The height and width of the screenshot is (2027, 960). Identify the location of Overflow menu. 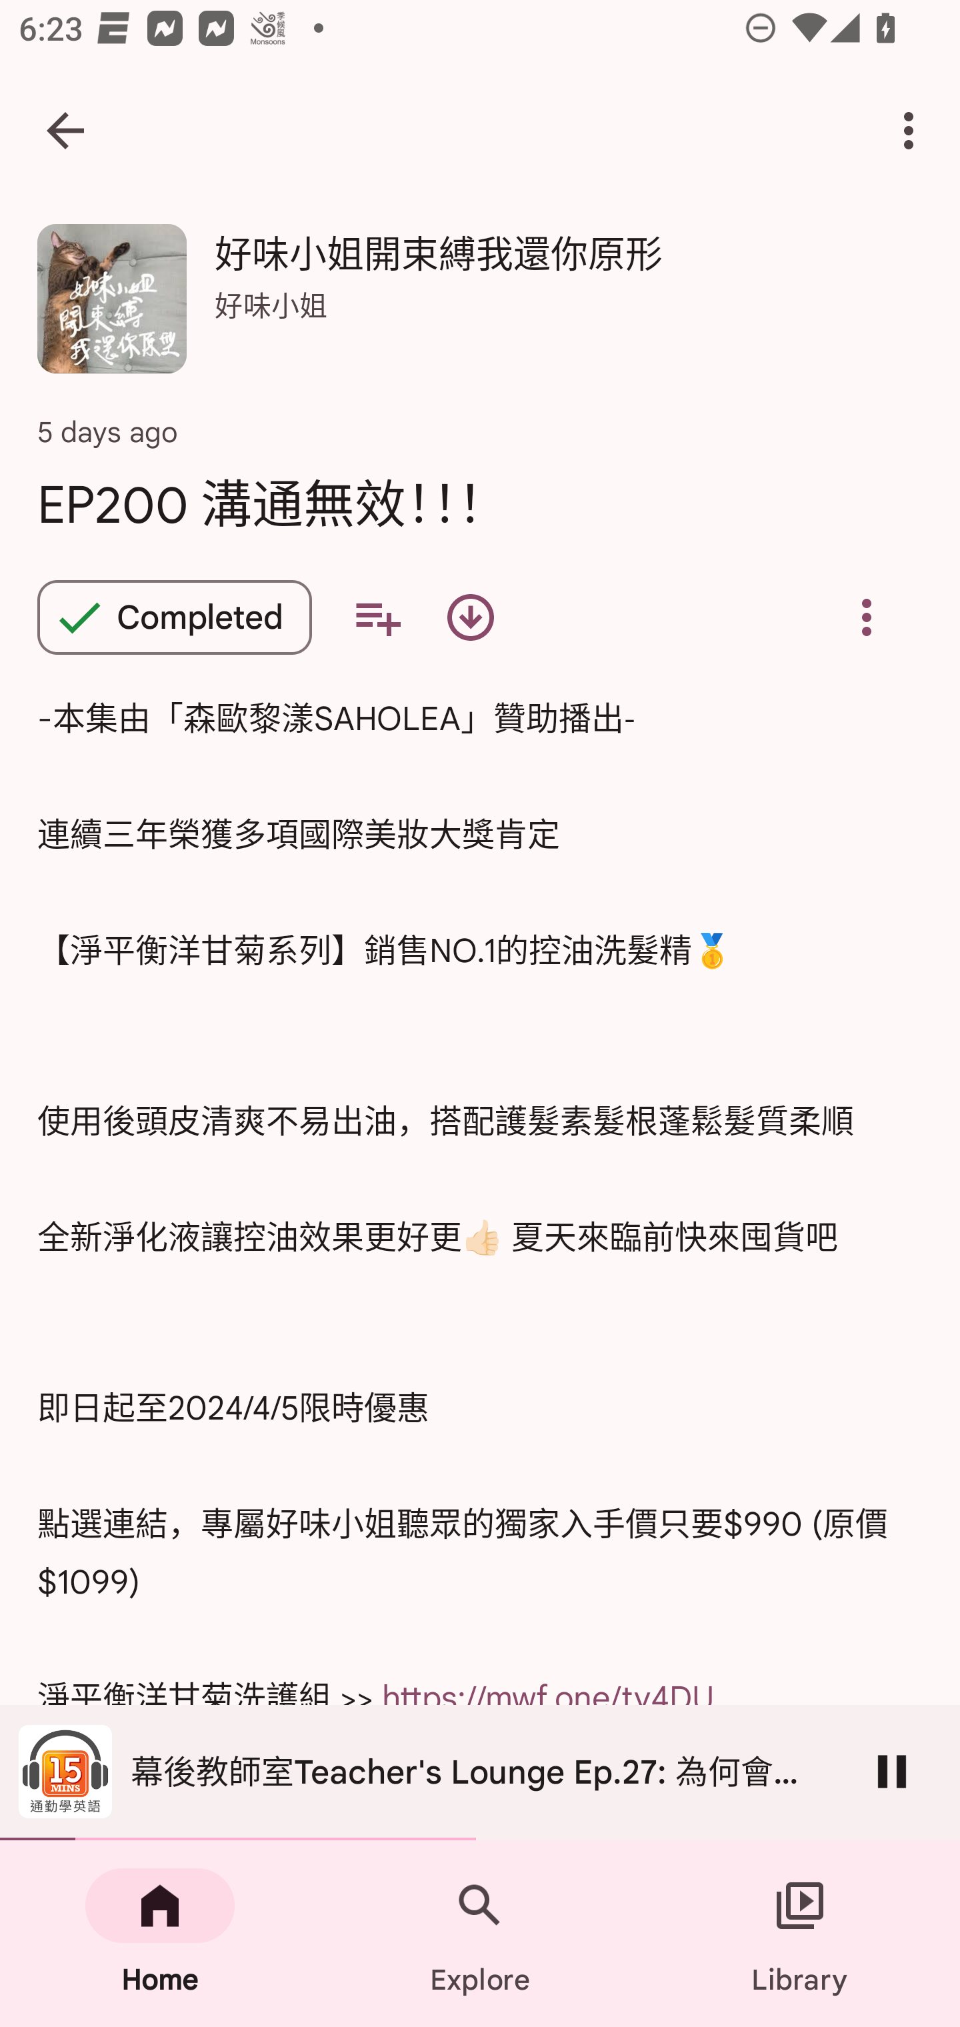
(866, 617).